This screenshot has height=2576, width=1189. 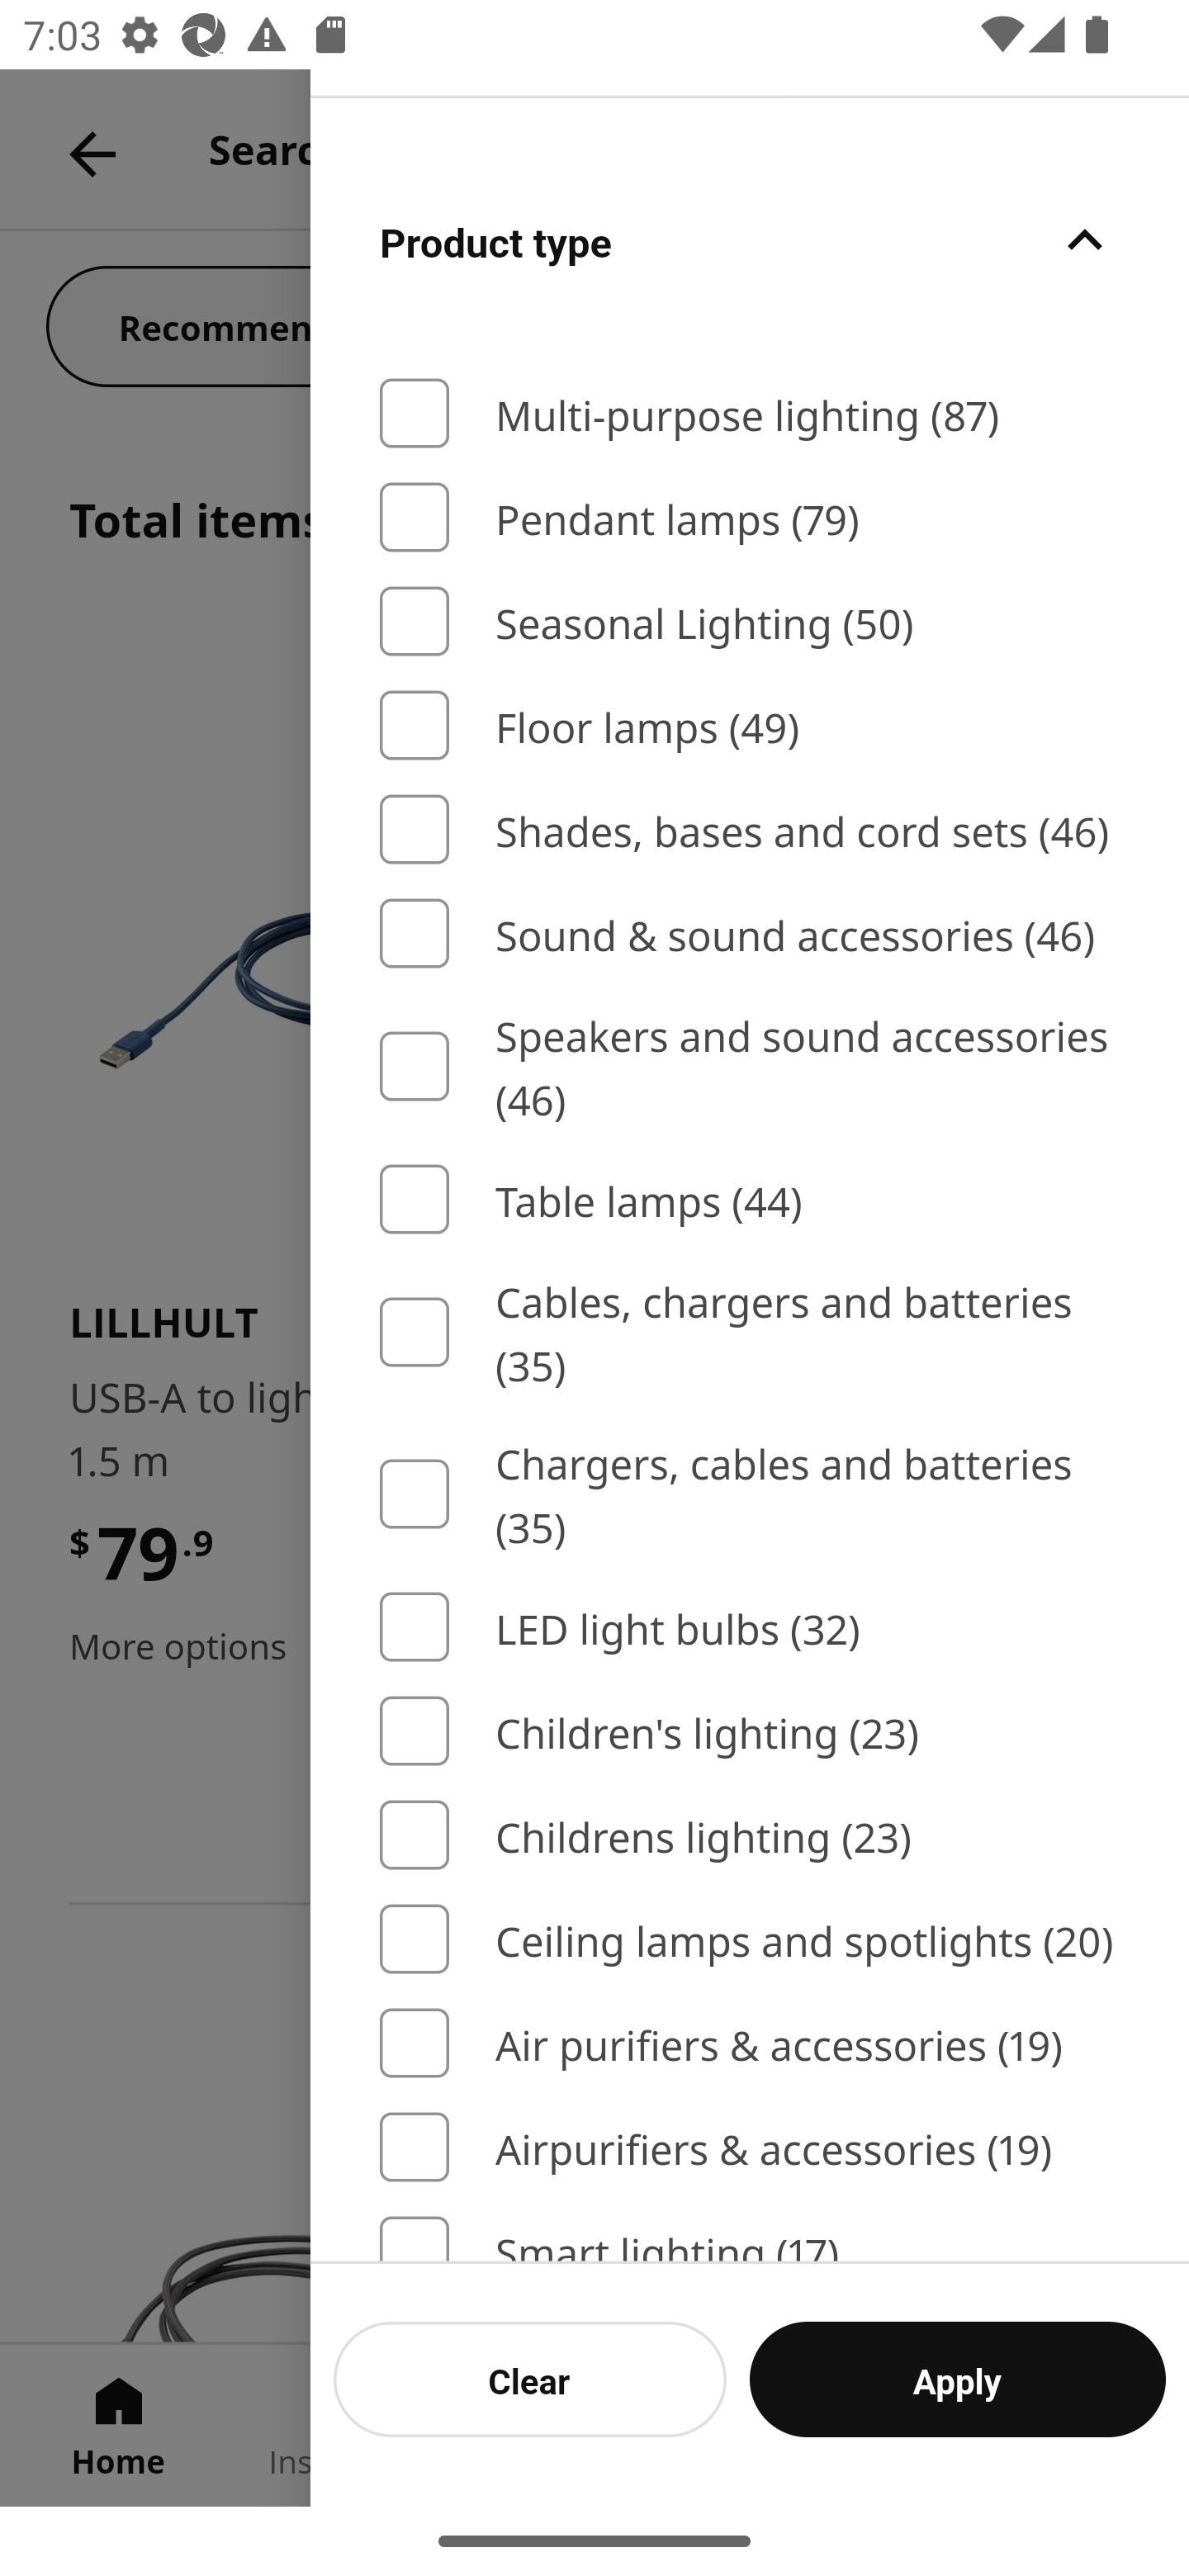 I want to click on Shades, bases and cord sets (46), so click(x=750, y=831).